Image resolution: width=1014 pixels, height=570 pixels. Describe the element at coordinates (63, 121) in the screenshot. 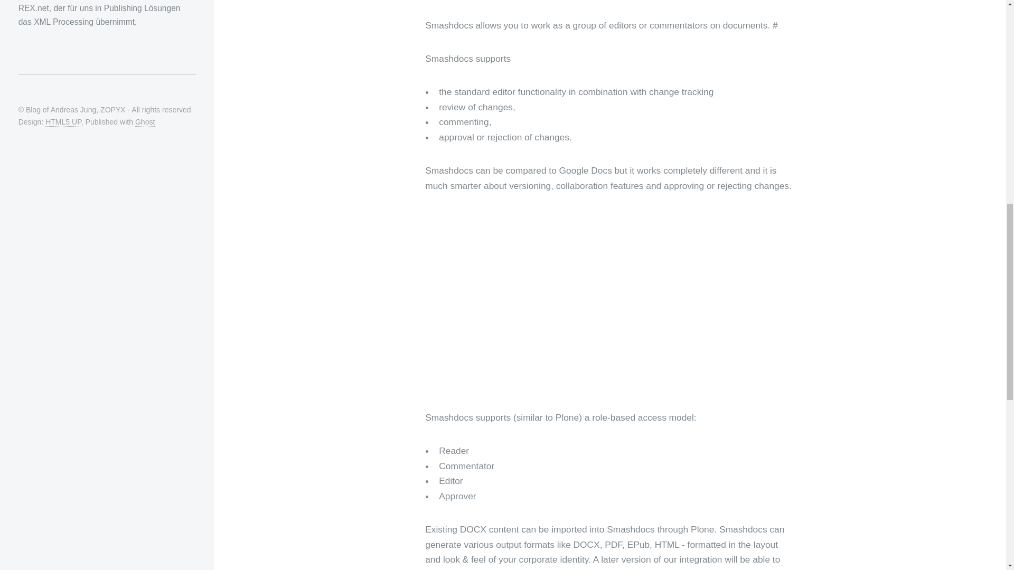

I see `HTML5 UP` at that location.